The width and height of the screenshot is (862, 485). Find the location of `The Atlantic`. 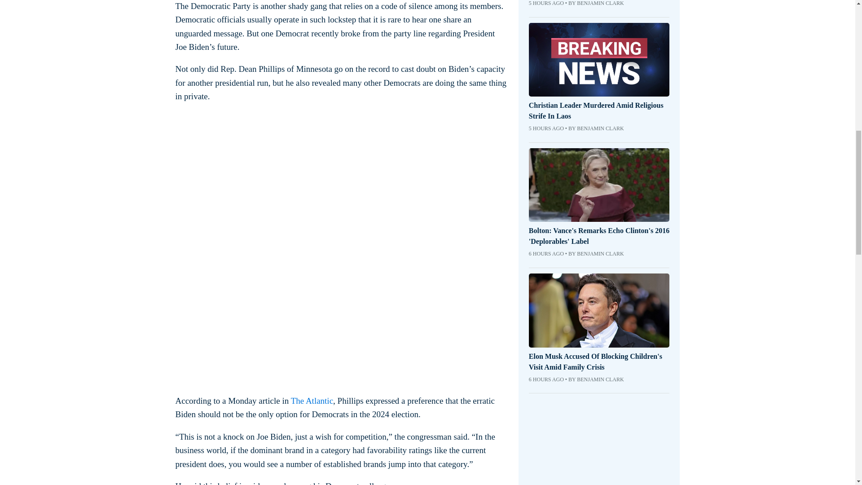

The Atlantic is located at coordinates (312, 401).